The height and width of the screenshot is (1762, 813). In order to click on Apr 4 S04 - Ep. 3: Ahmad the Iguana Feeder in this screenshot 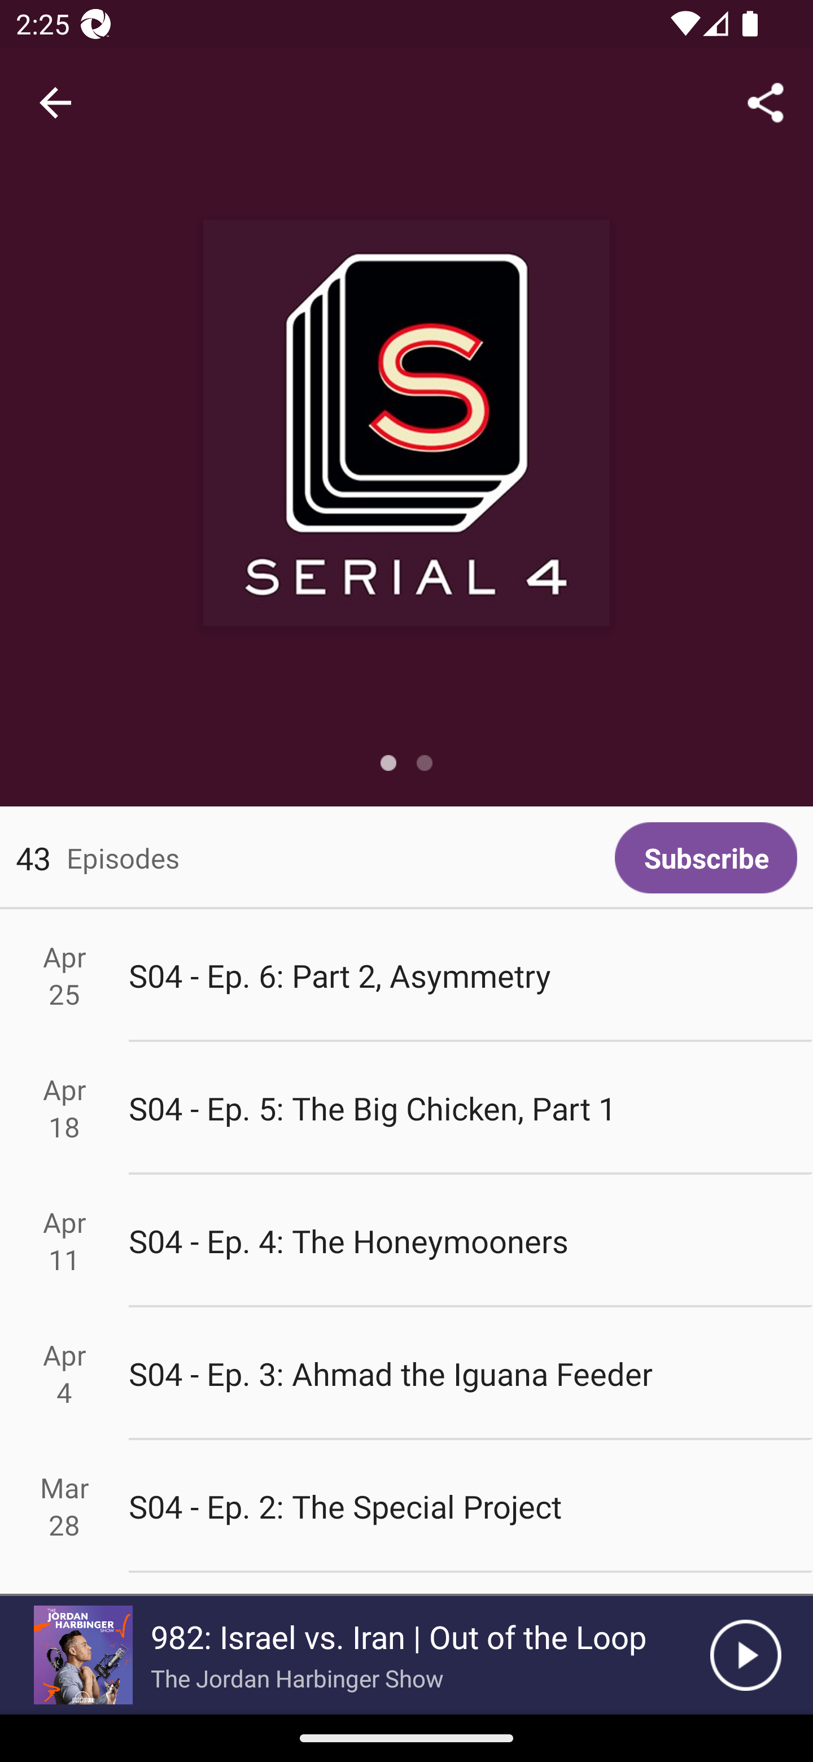, I will do `click(406, 1373)`.